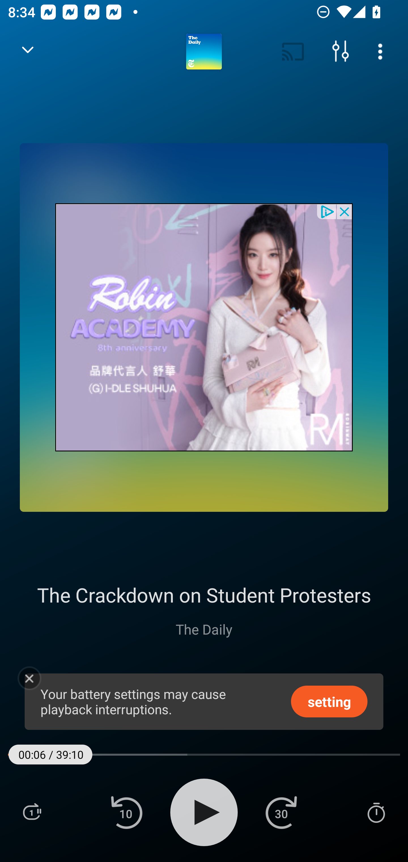  Describe the element at coordinates (28, 52) in the screenshot. I see ` Back` at that location.